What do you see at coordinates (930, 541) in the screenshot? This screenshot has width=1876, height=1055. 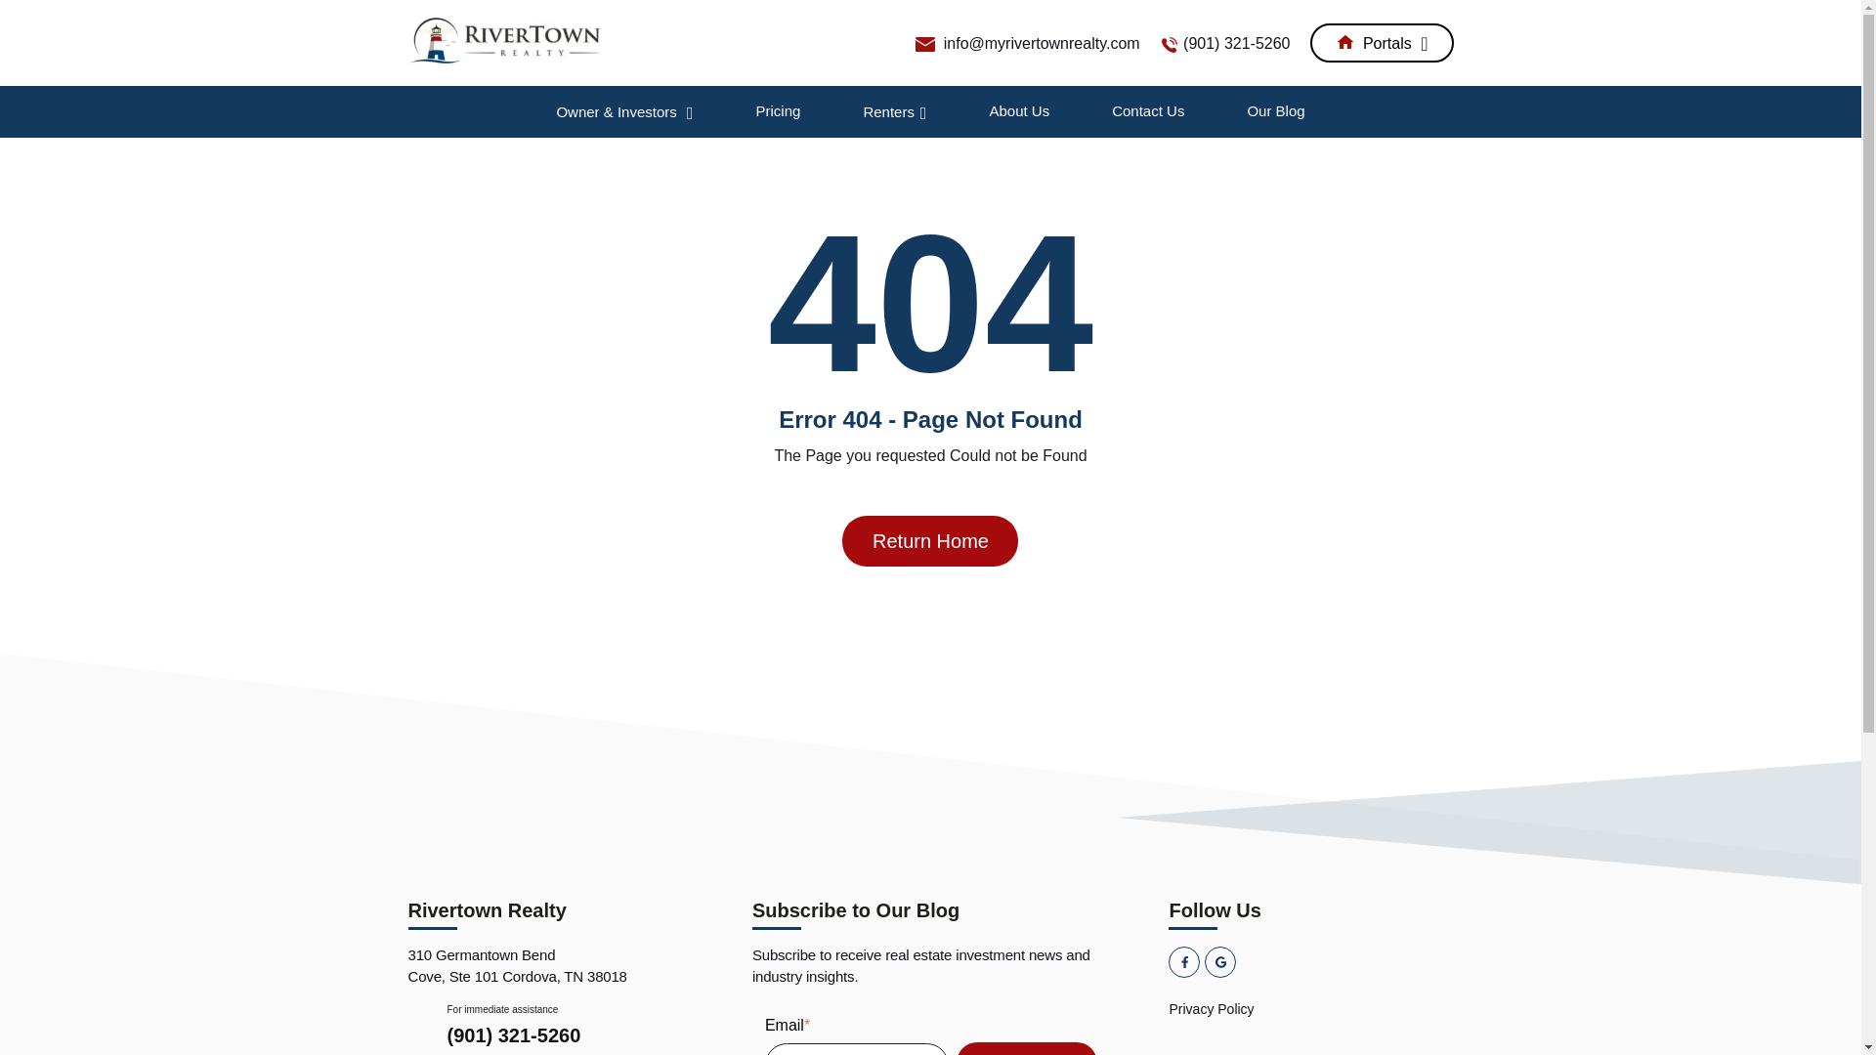 I see `Return Home` at bounding box center [930, 541].